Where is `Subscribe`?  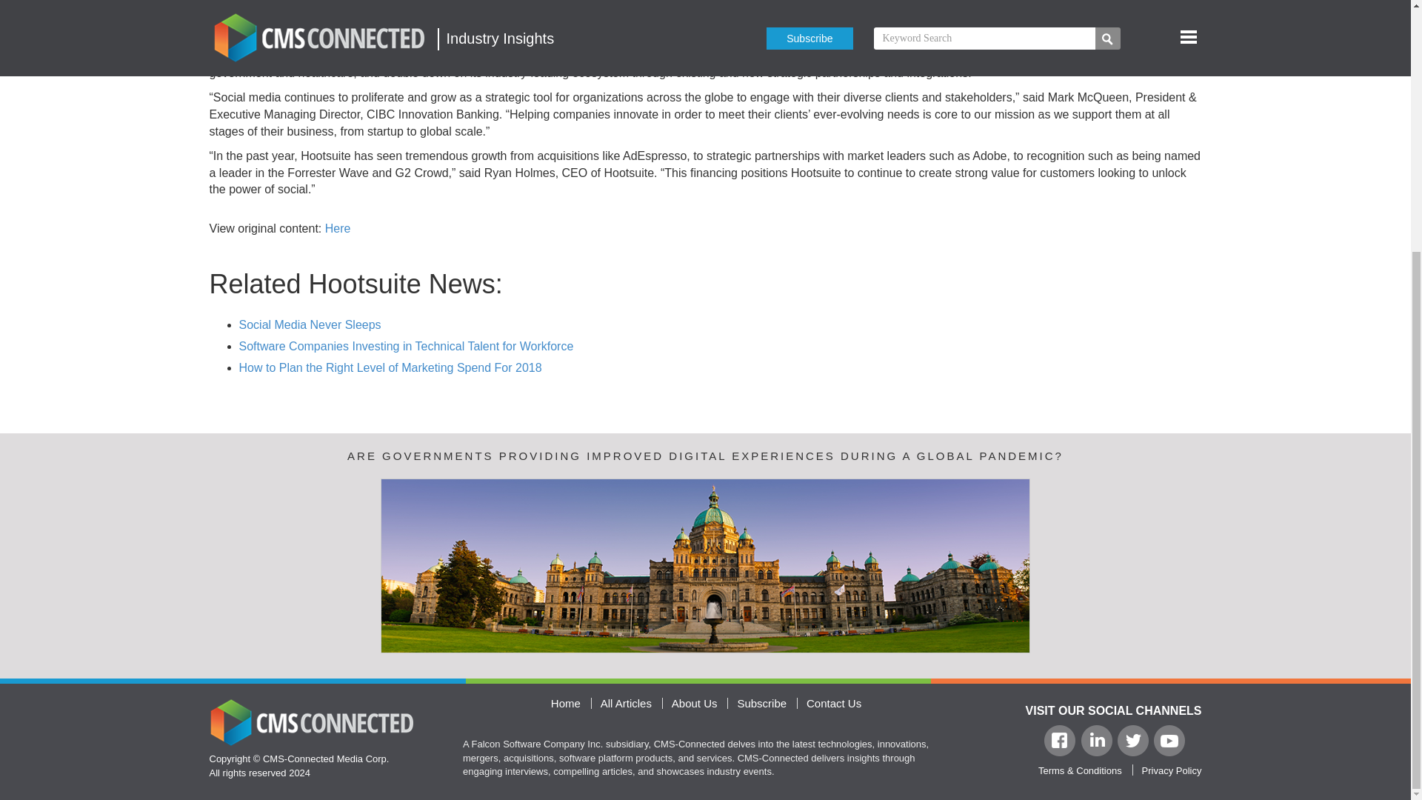 Subscribe is located at coordinates (761, 702).